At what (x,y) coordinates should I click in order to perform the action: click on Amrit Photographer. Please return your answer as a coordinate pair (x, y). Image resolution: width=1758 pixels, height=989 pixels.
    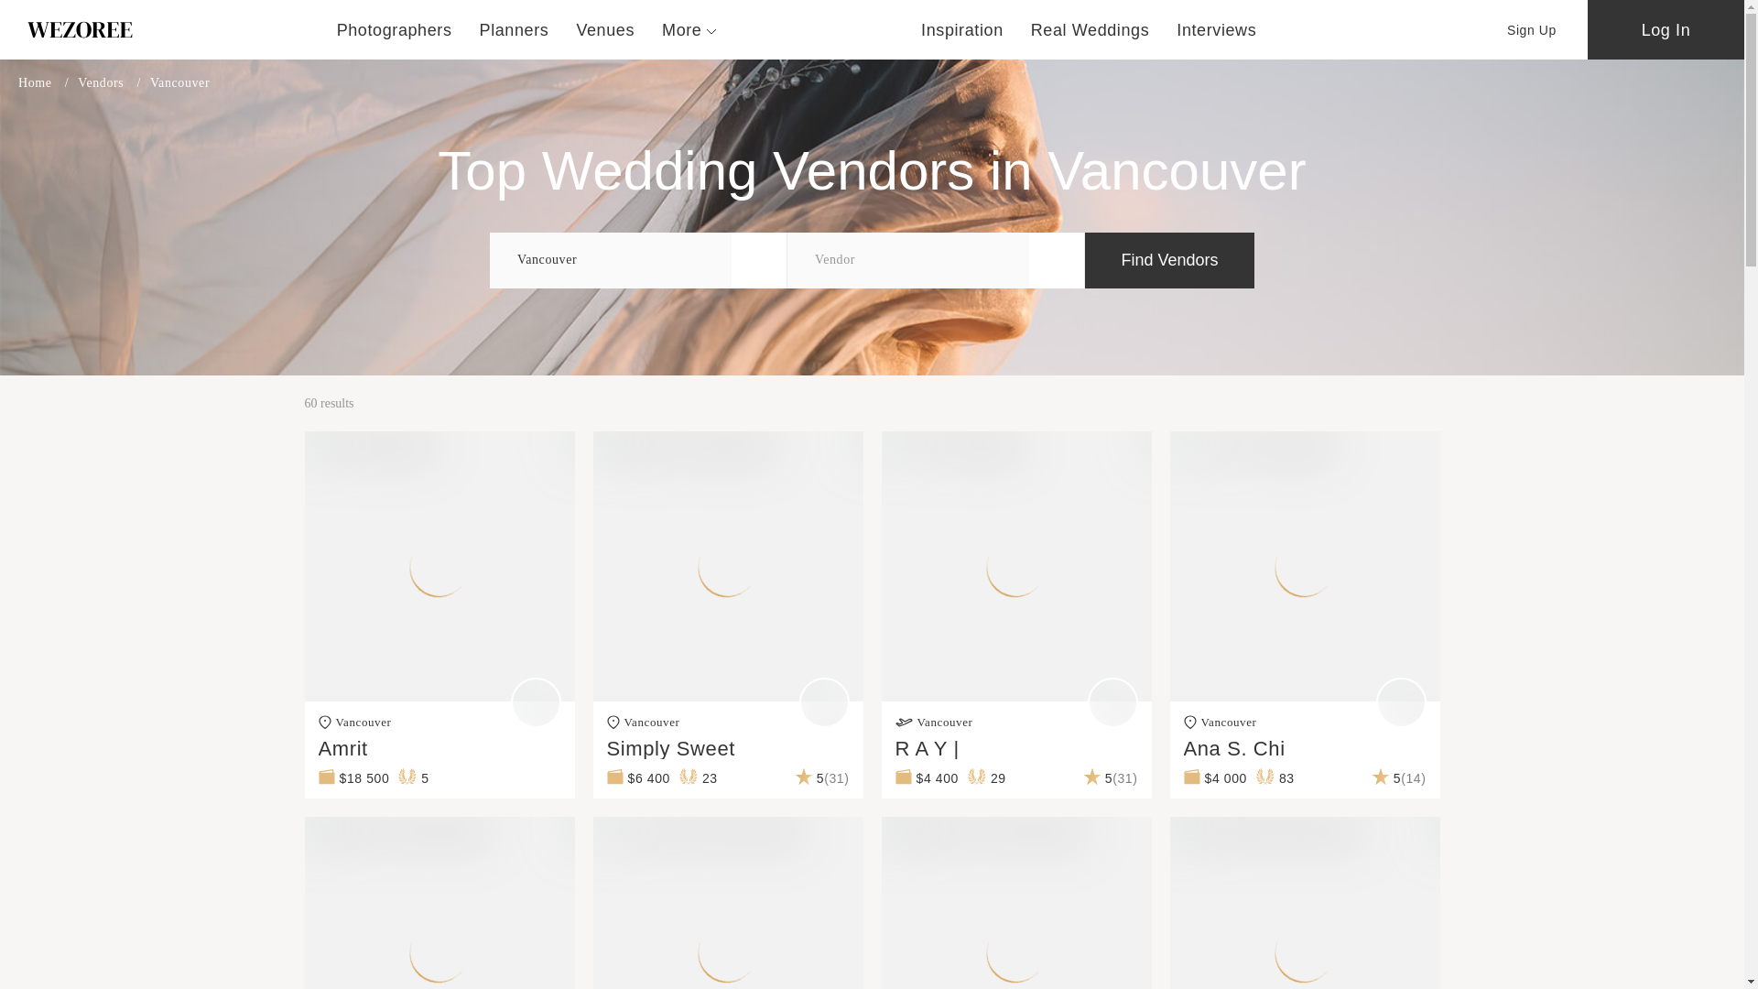
    Looking at the image, I should click on (169, 445).